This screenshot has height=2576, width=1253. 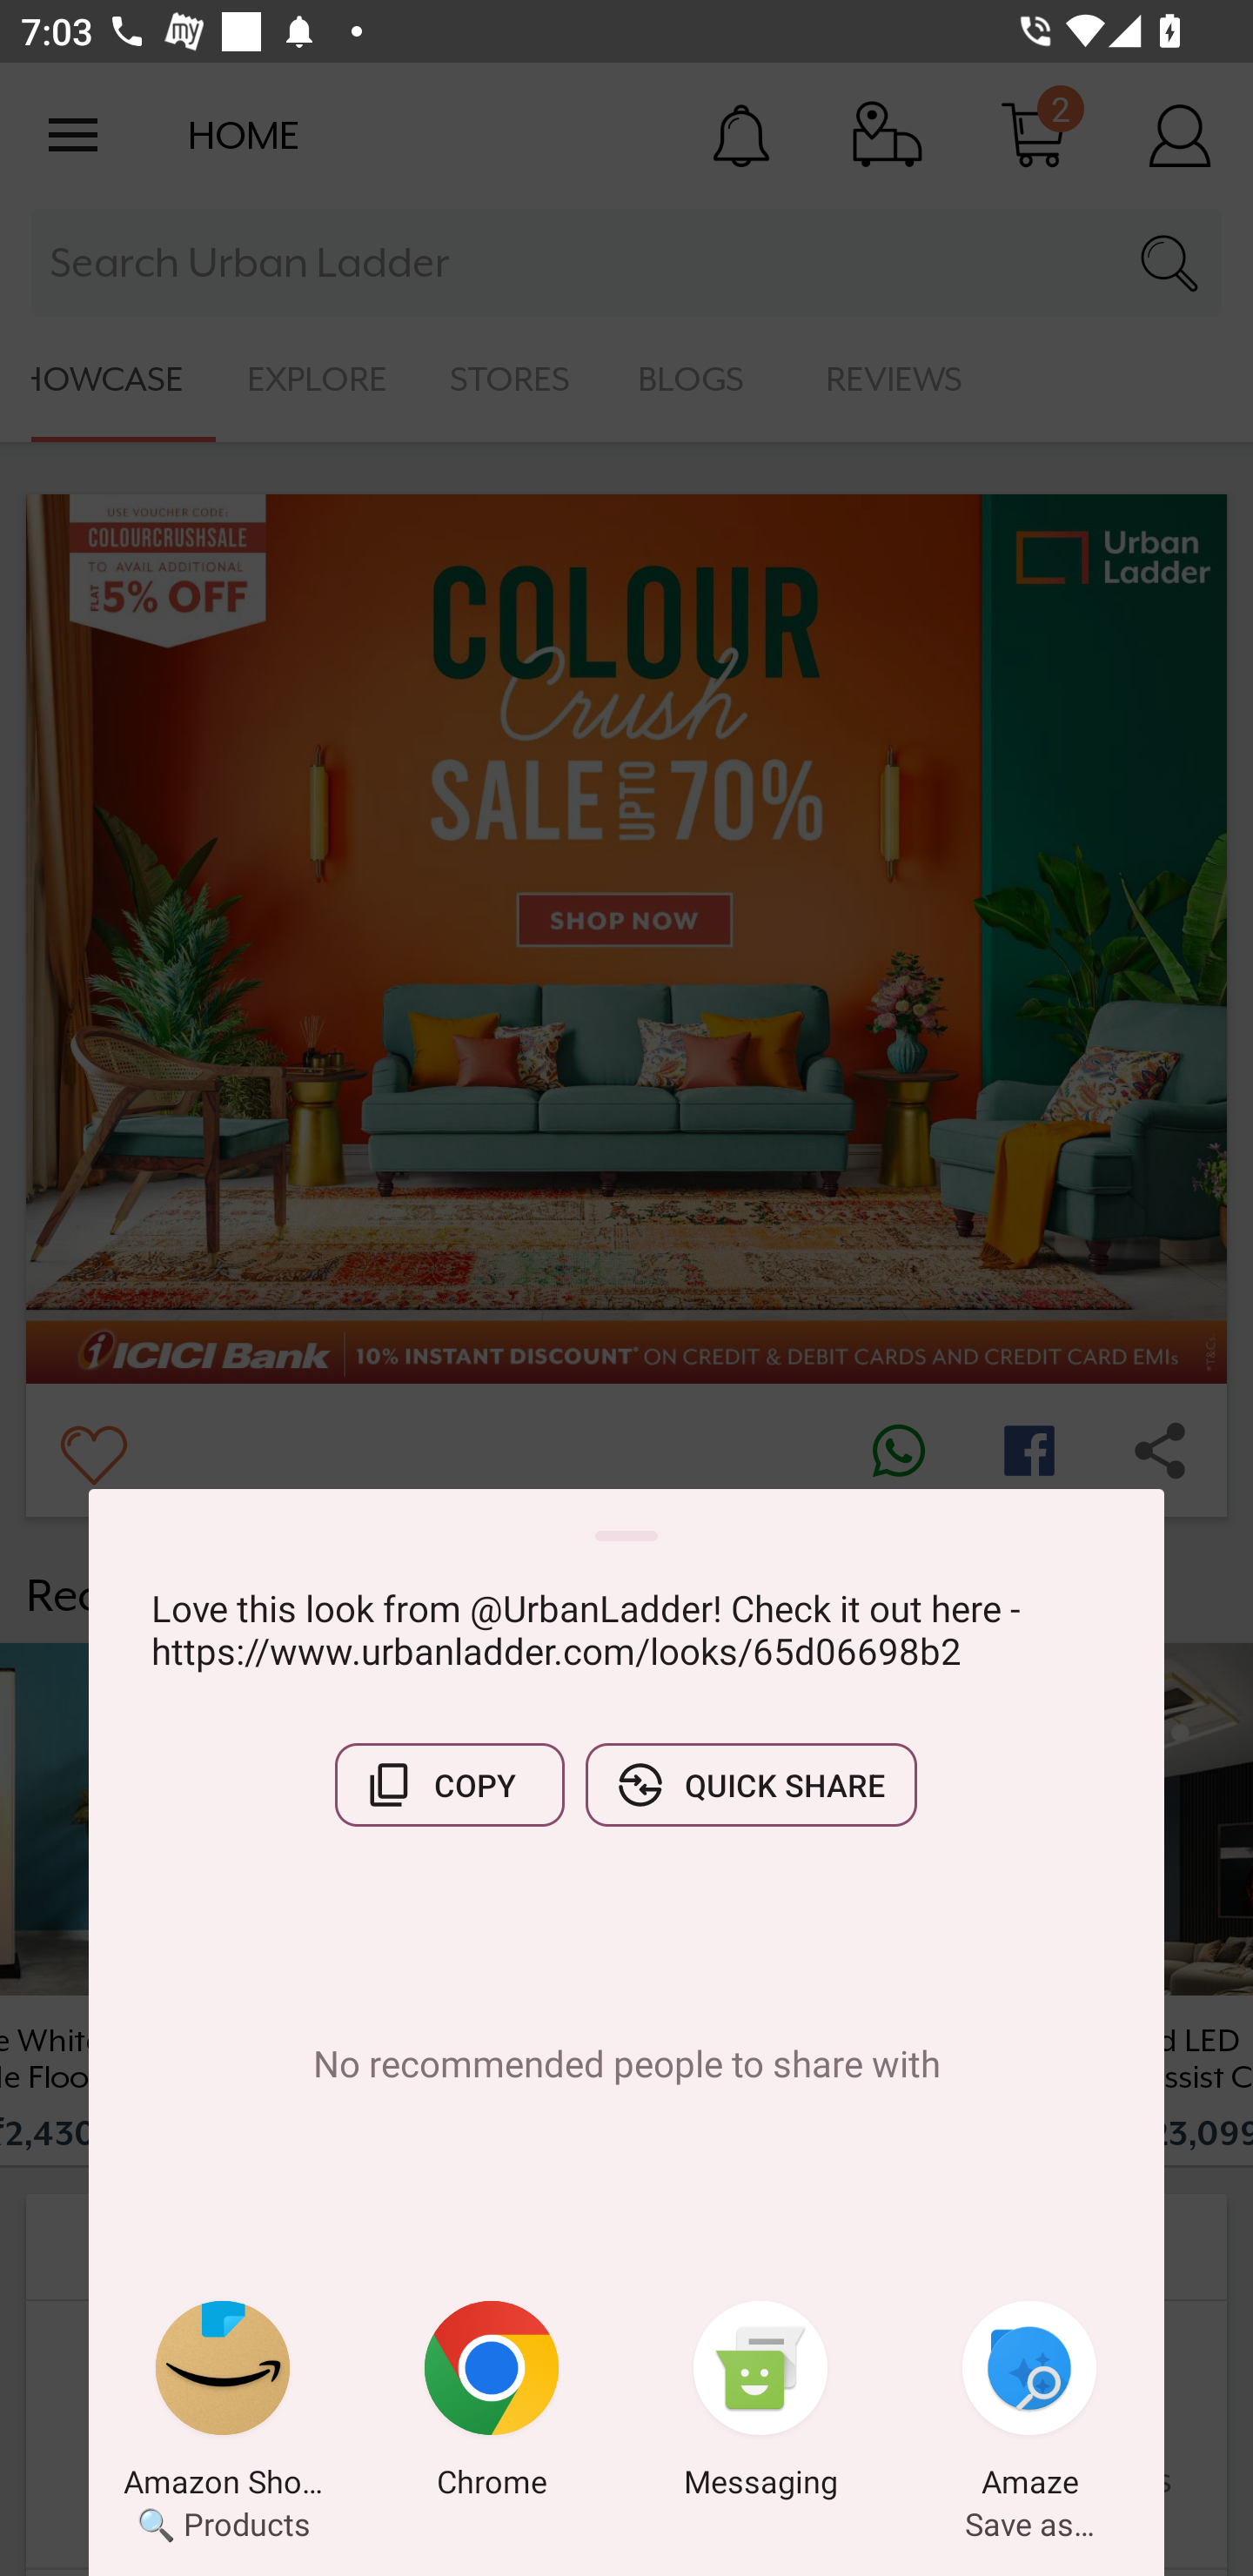 What do you see at coordinates (449, 1785) in the screenshot?
I see `COPY` at bounding box center [449, 1785].